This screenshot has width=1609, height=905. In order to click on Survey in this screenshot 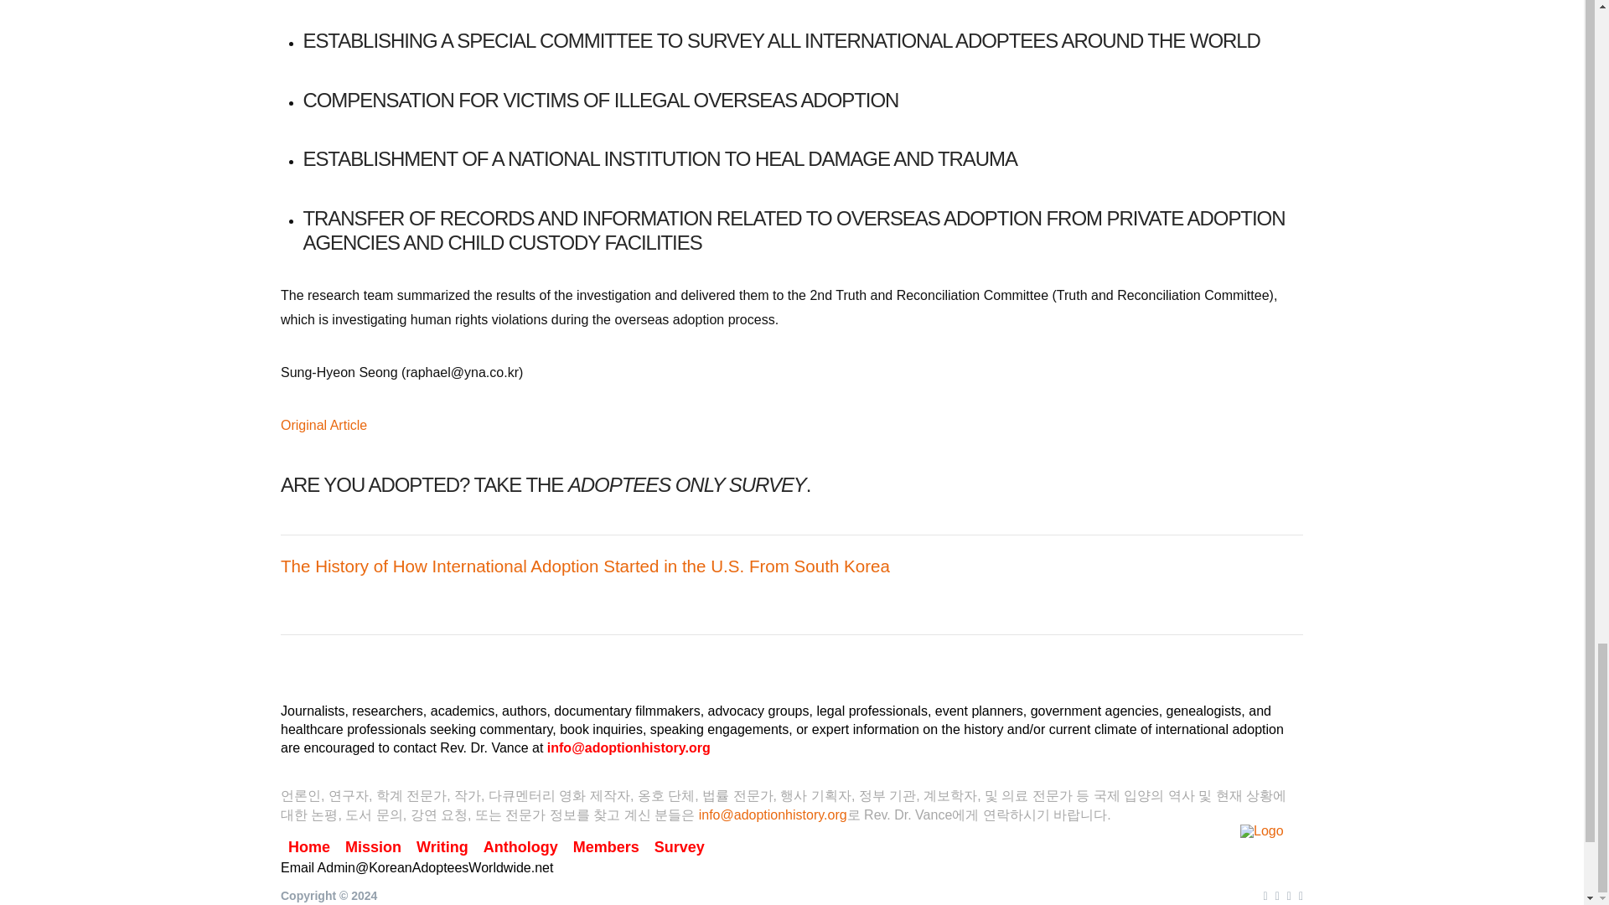, I will do `click(679, 848)`.